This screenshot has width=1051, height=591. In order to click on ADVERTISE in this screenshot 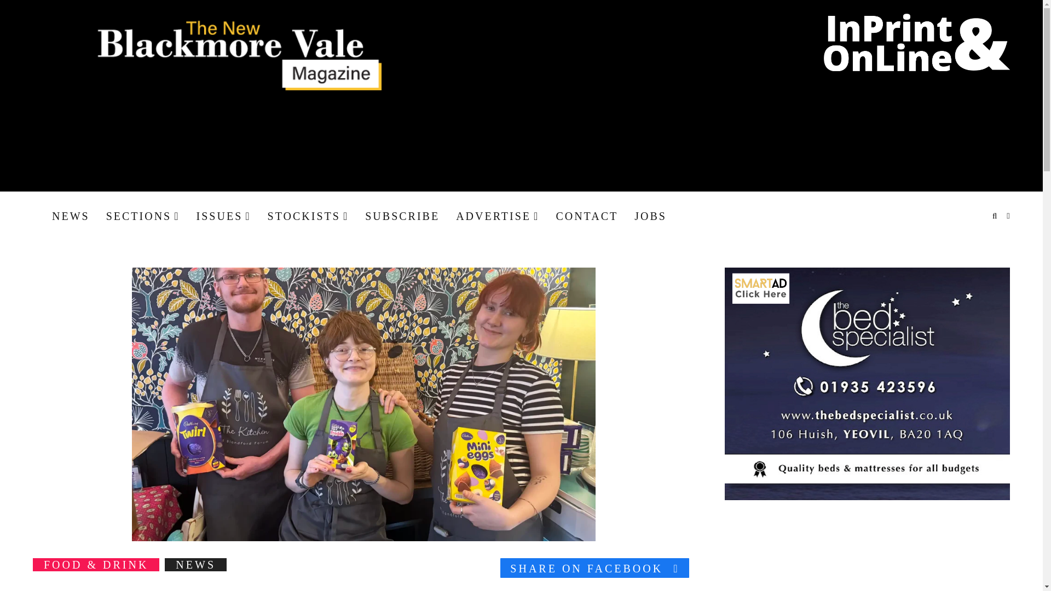, I will do `click(497, 216)`.